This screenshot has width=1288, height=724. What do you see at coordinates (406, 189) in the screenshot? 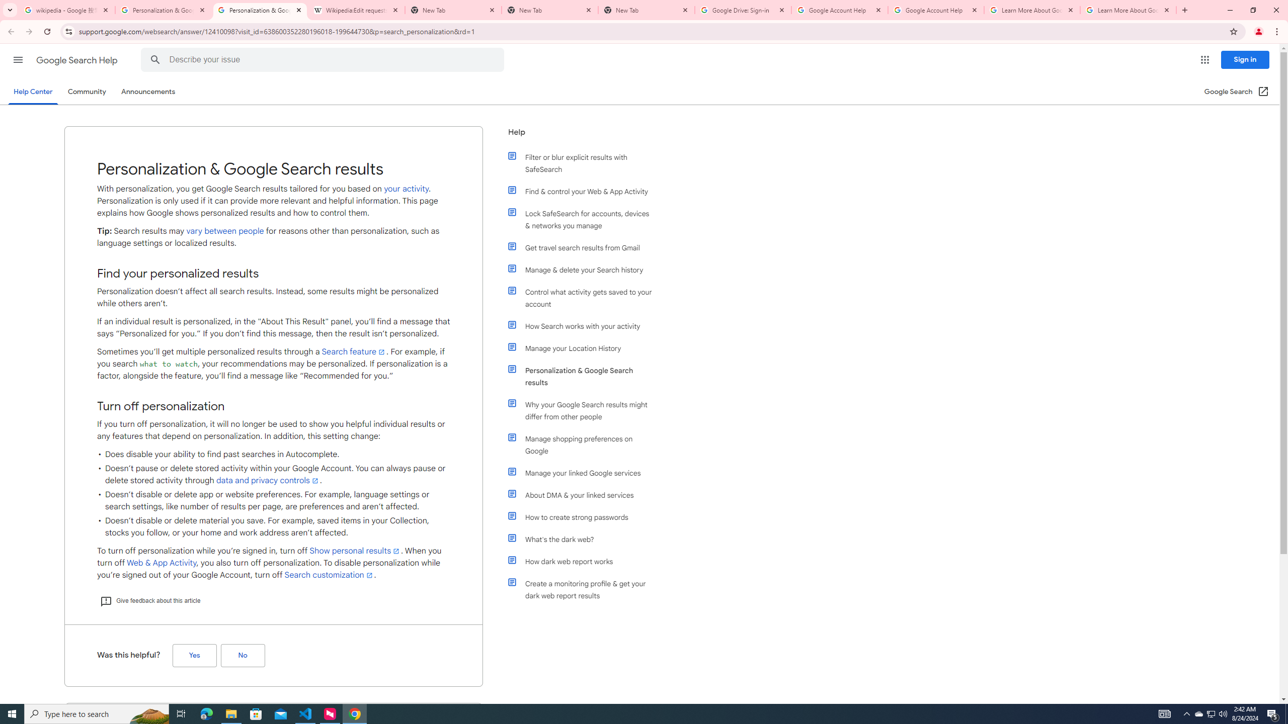
I see `your activity` at bounding box center [406, 189].